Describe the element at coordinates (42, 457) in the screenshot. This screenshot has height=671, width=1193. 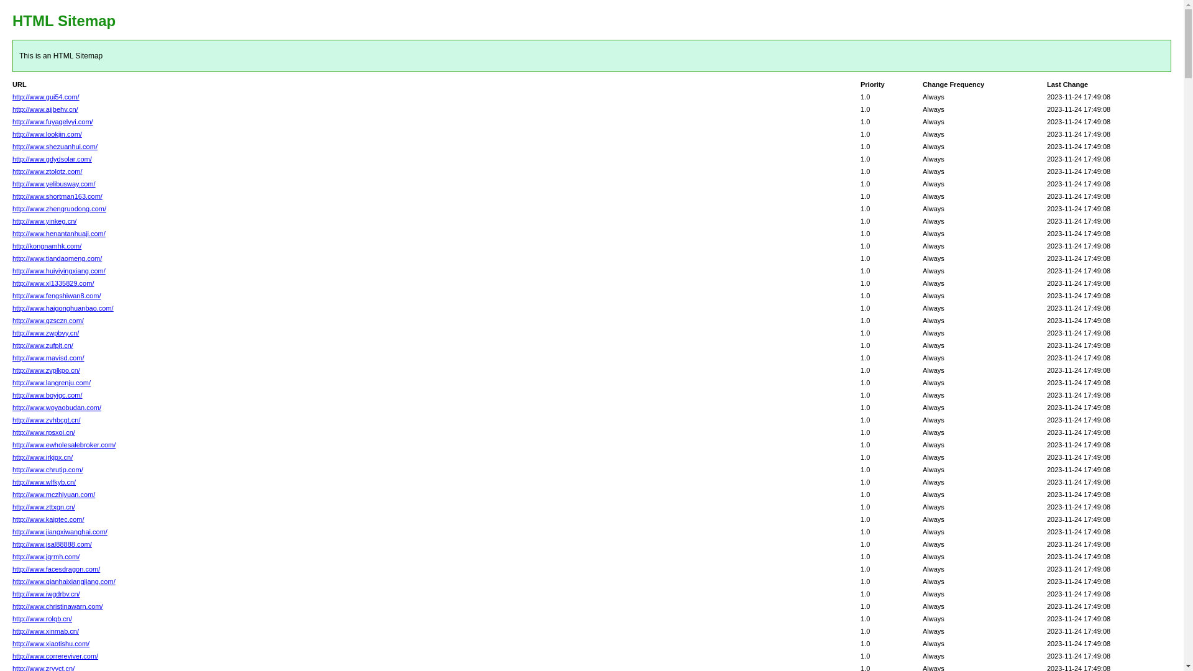
I see `http://www.irkjpx.cn/` at that location.